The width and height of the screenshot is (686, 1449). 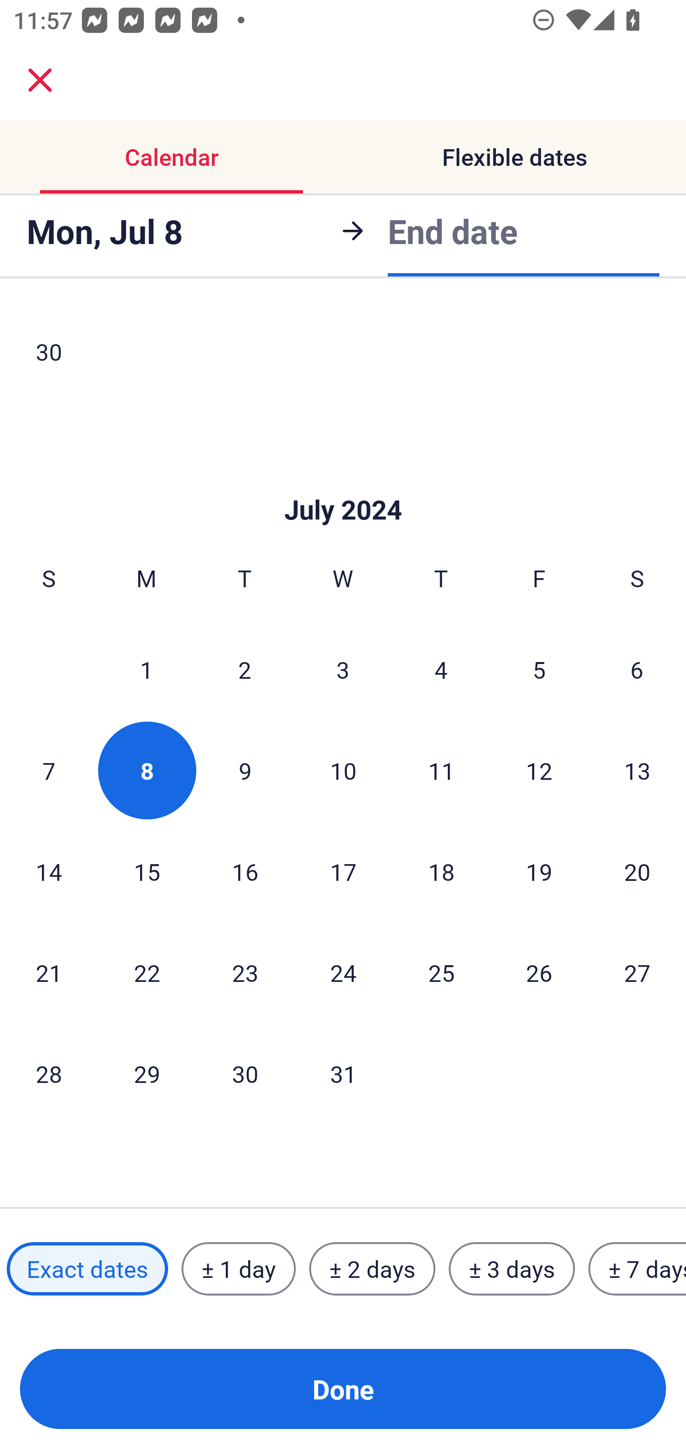 What do you see at coordinates (147, 871) in the screenshot?
I see `15 Monday, July 15, 2024` at bounding box center [147, 871].